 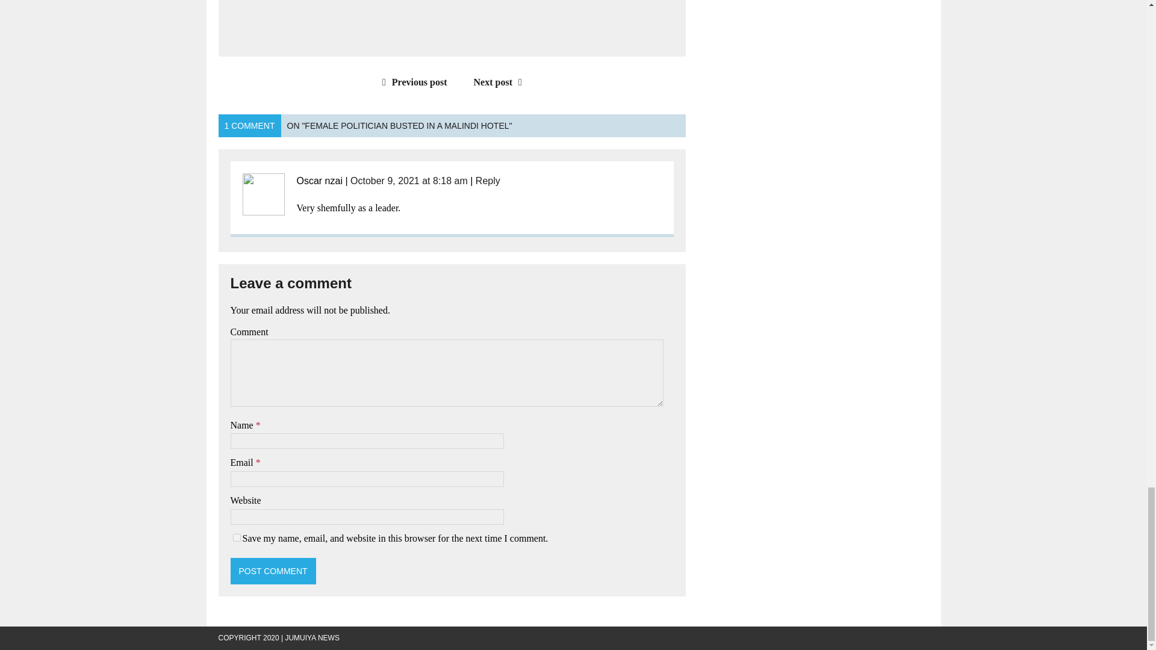 What do you see at coordinates (488, 181) in the screenshot?
I see `Reply` at bounding box center [488, 181].